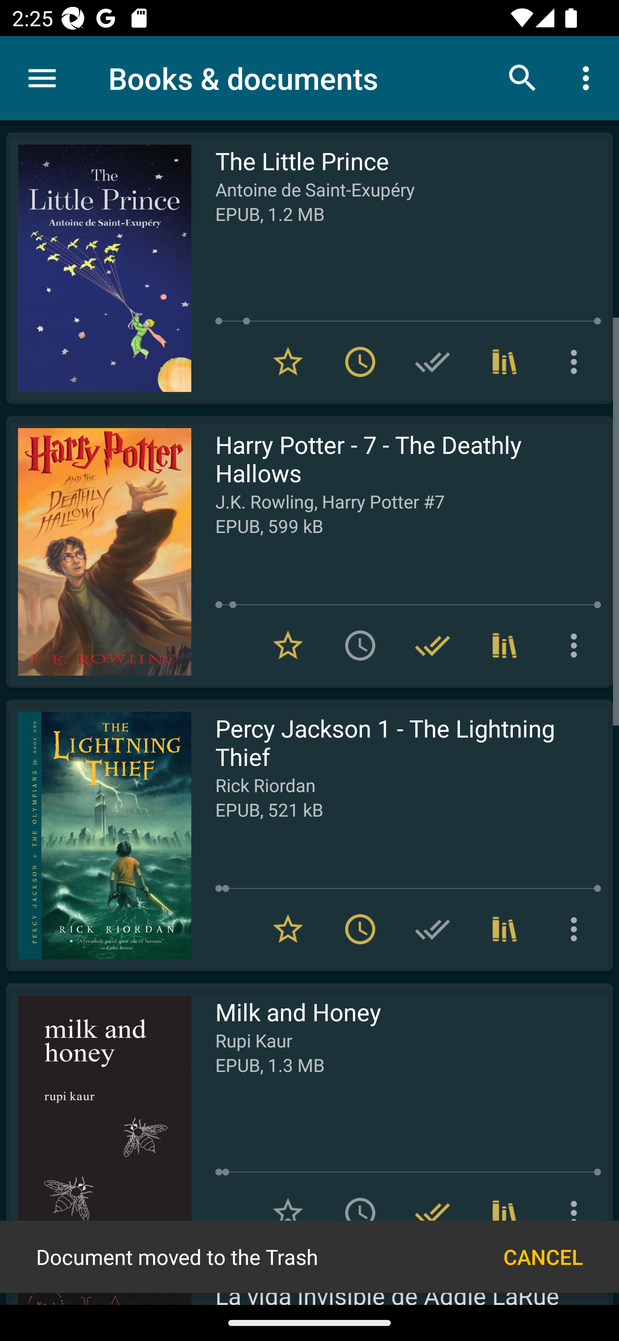  What do you see at coordinates (288, 929) in the screenshot?
I see `Remove from Favorites` at bounding box center [288, 929].